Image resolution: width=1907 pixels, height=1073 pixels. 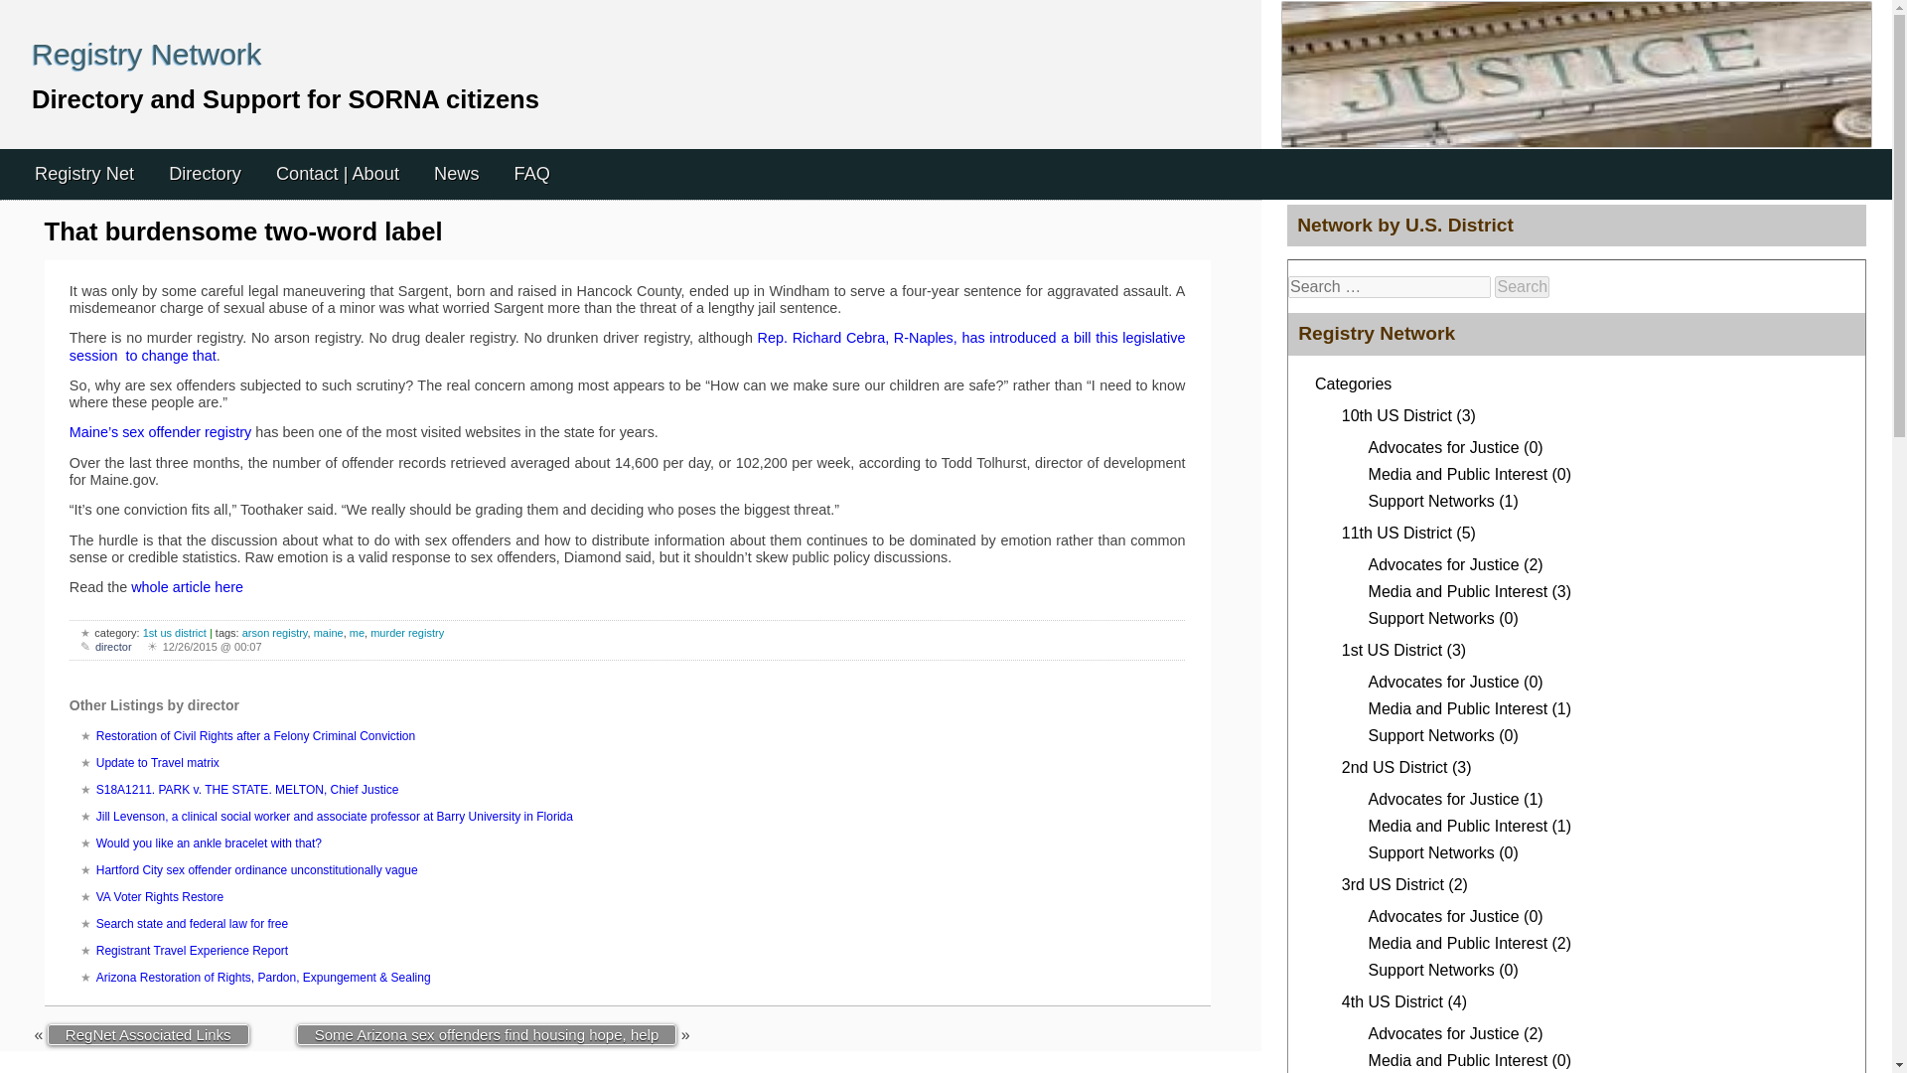 What do you see at coordinates (457, 174) in the screenshot?
I see `News` at bounding box center [457, 174].